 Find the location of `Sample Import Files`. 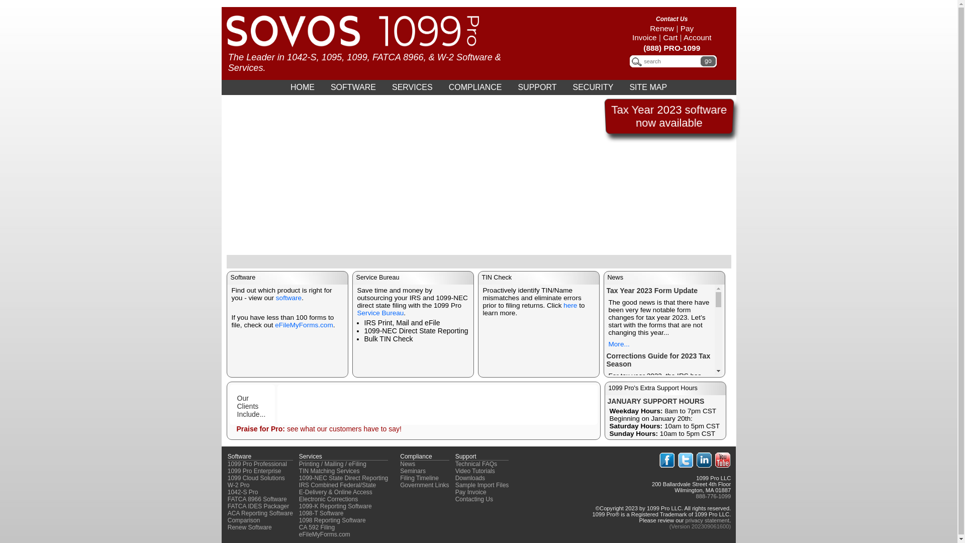

Sample Import Files is located at coordinates (482, 485).